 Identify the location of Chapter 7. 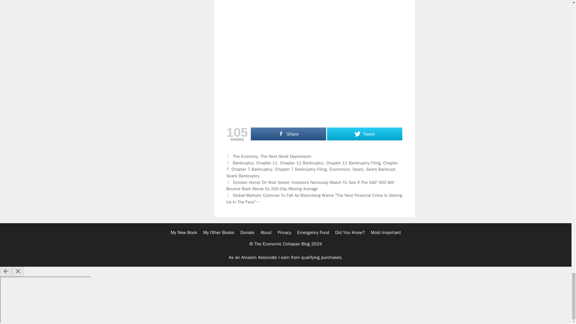
(312, 166).